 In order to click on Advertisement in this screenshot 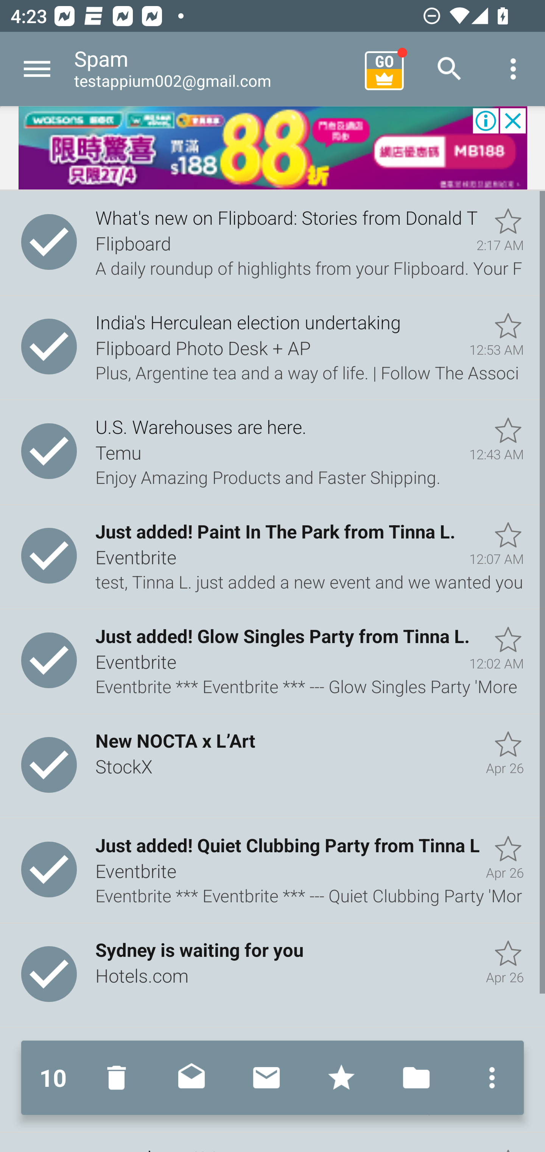, I will do `click(272, 149)`.